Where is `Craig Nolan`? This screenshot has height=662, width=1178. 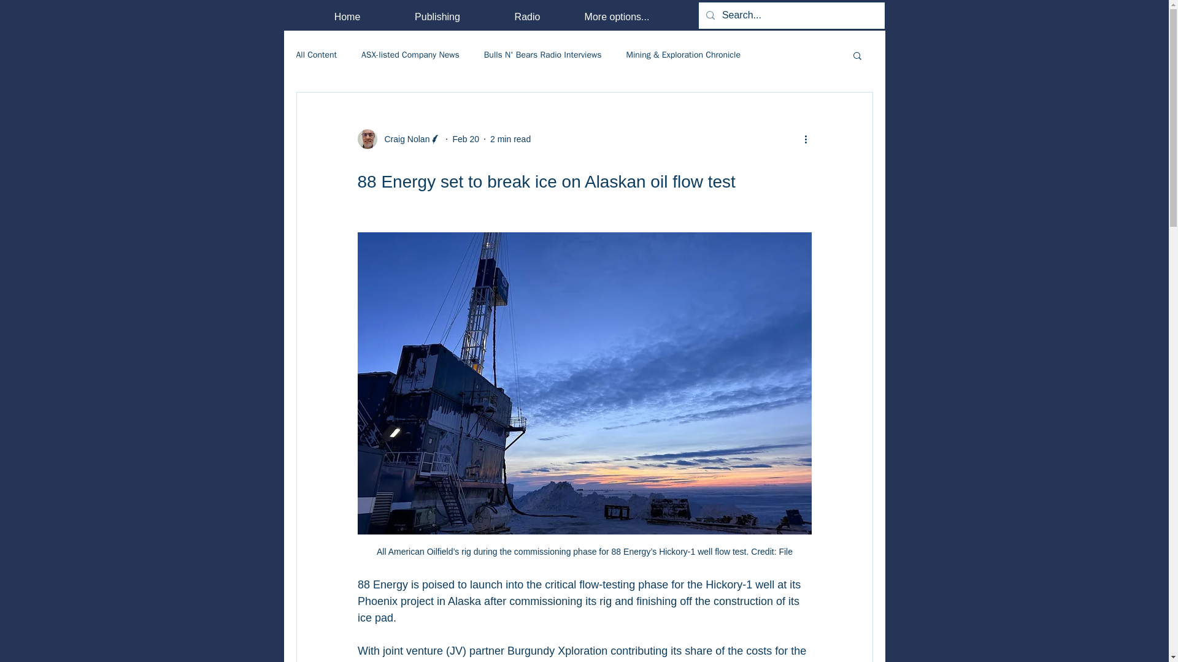 Craig Nolan is located at coordinates (403, 139).